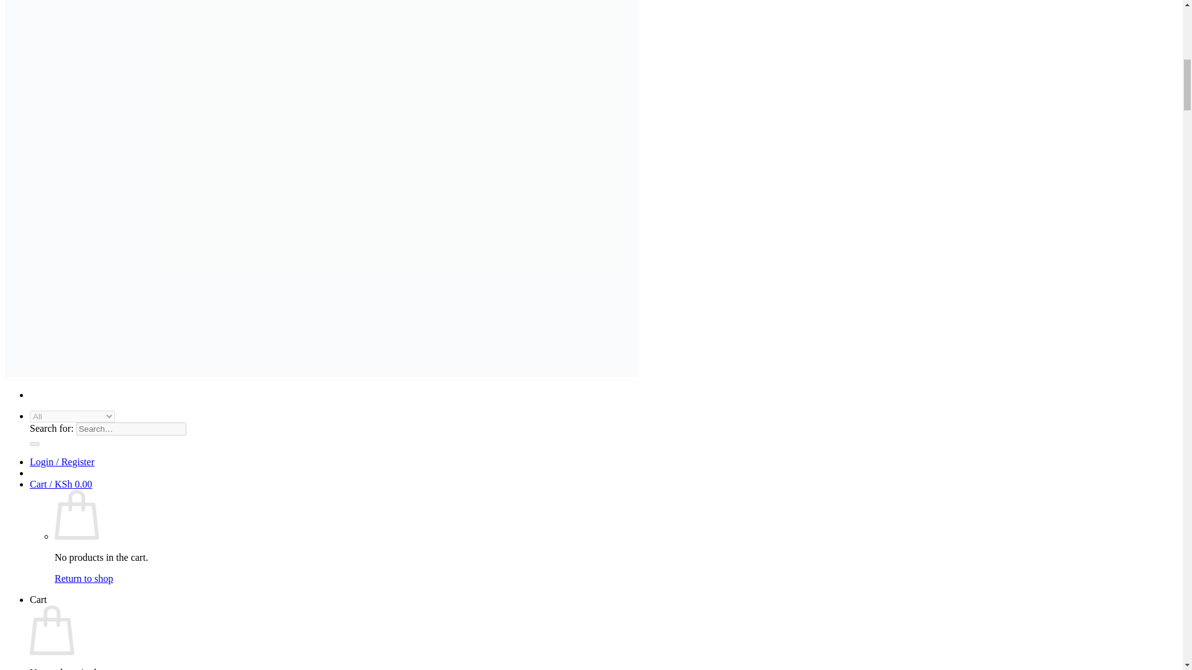 This screenshot has width=1192, height=670. Describe the element at coordinates (35, 444) in the screenshot. I see `Search` at that location.